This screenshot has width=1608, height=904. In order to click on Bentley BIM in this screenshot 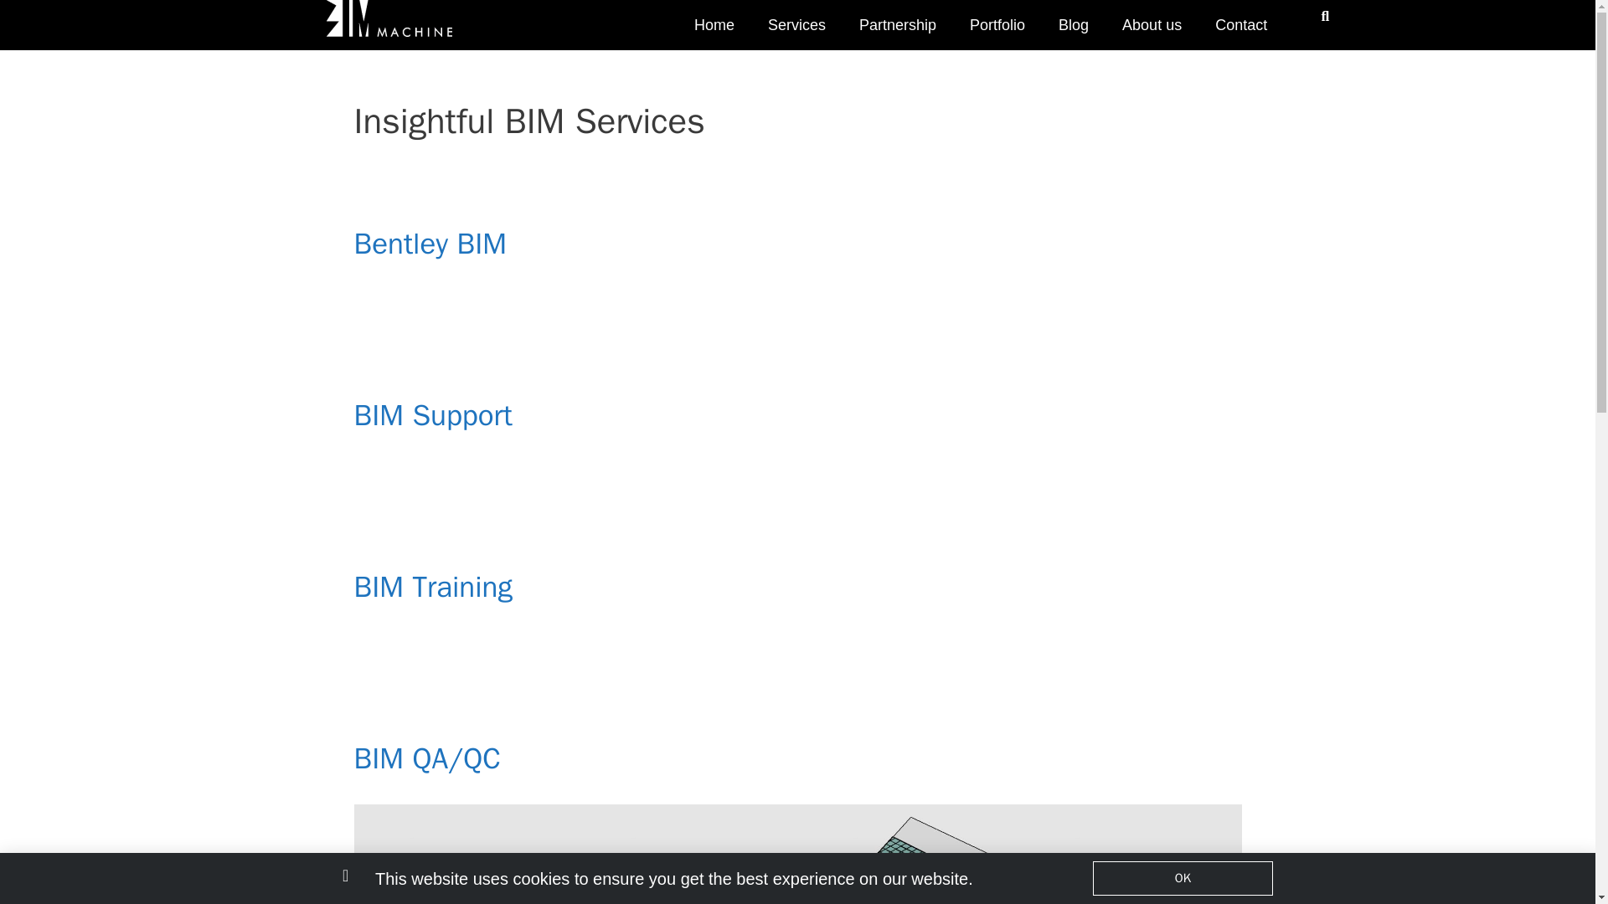, I will do `click(430, 243)`.